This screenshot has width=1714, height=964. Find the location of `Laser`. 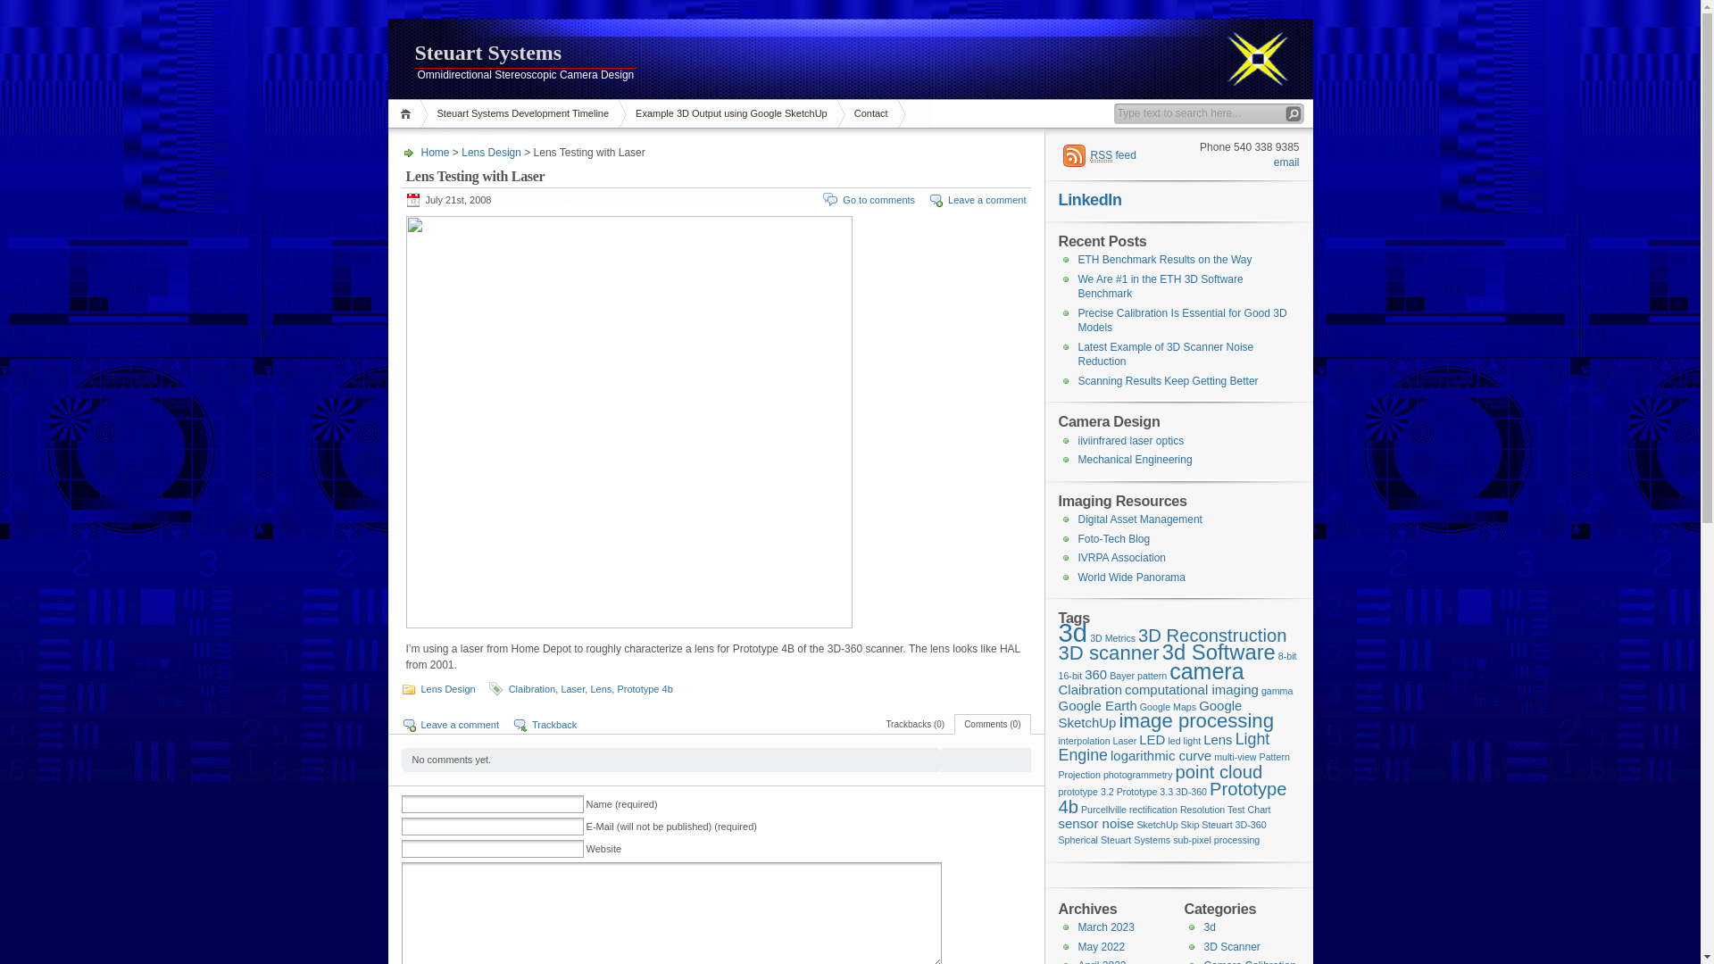

Laser is located at coordinates (1125, 741).